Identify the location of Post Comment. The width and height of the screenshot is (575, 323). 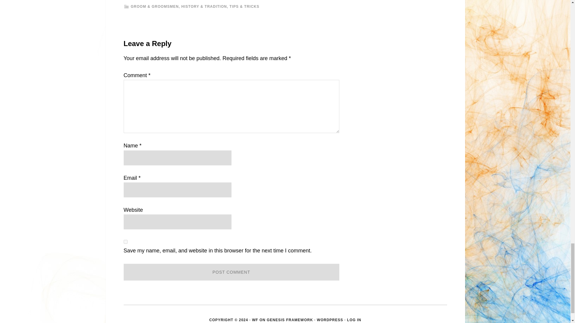
(231, 272).